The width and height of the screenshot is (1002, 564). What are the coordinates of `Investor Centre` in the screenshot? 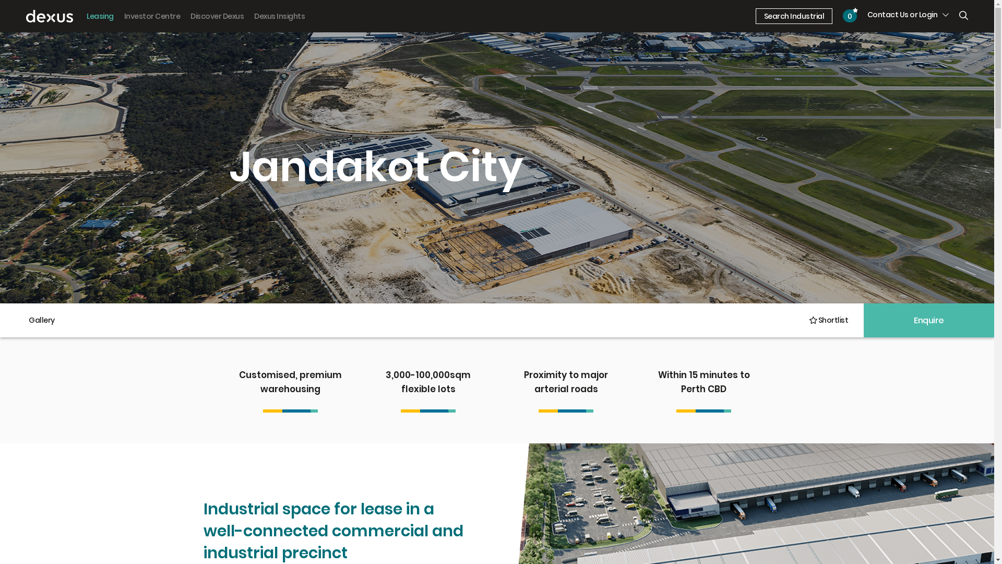 It's located at (152, 17).